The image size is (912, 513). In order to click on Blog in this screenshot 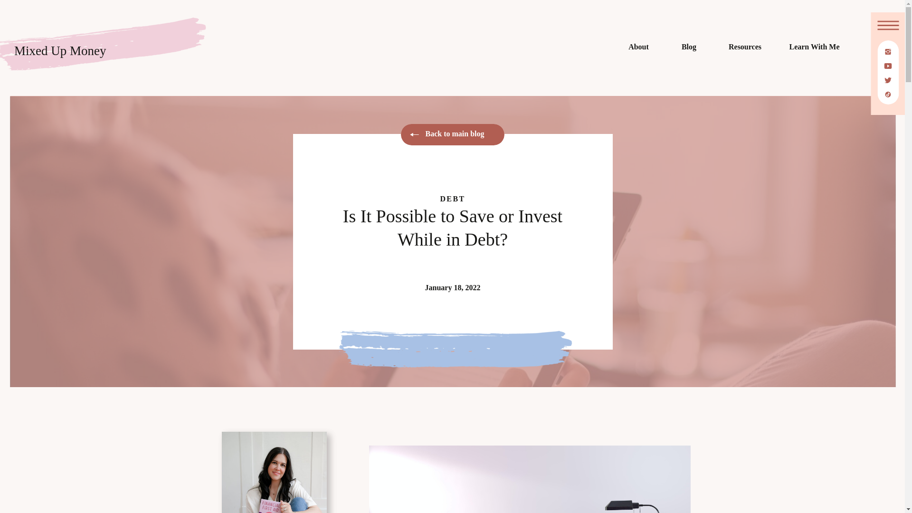, I will do `click(689, 48)`.